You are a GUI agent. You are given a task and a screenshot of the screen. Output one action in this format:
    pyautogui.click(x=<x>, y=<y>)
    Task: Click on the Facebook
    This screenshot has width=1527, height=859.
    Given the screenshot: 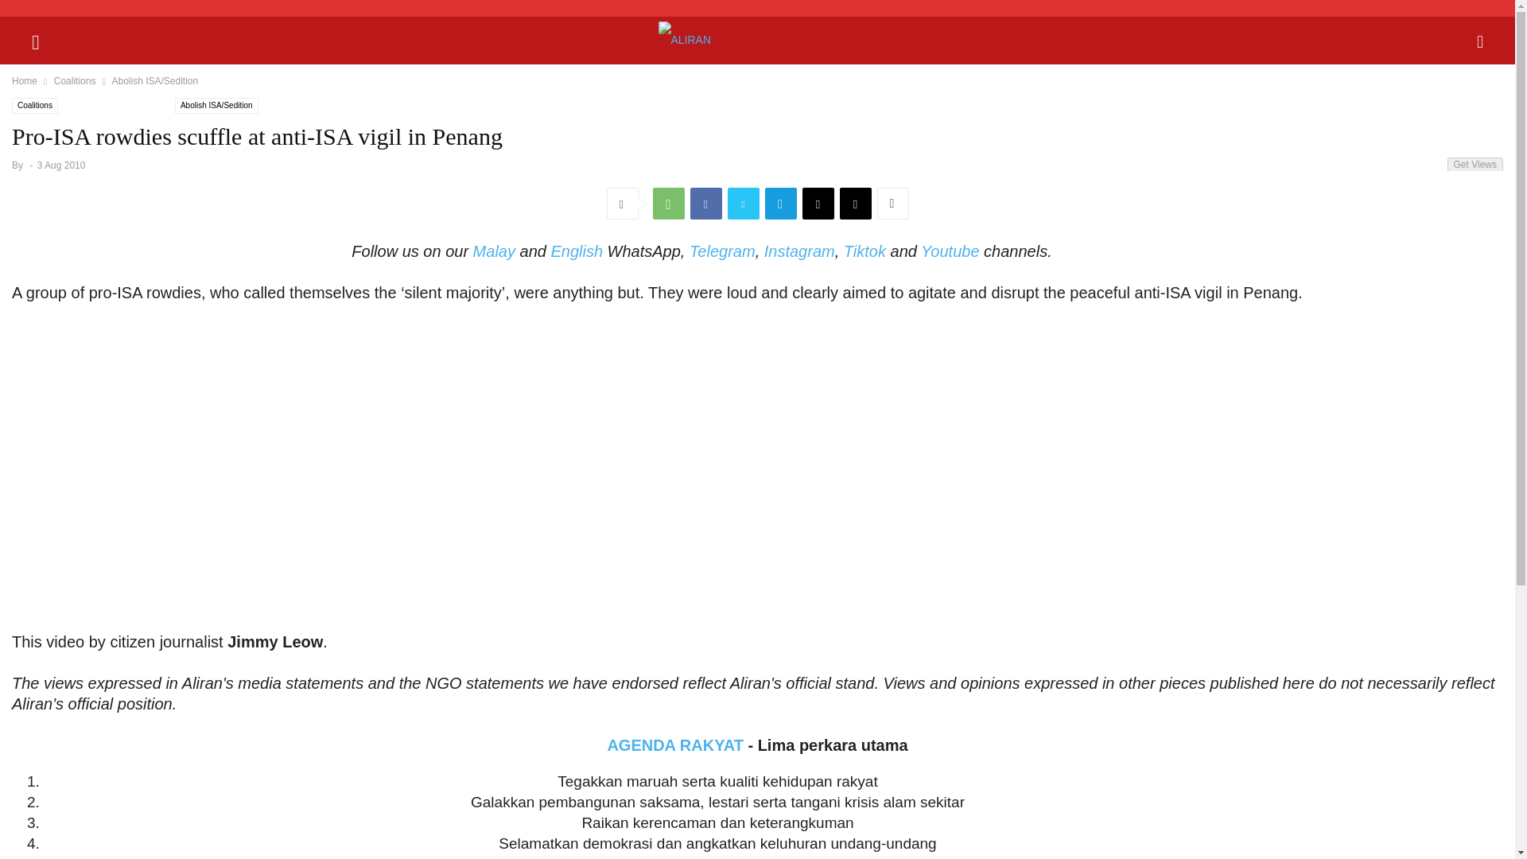 What is the action you would take?
    pyautogui.click(x=706, y=204)
    